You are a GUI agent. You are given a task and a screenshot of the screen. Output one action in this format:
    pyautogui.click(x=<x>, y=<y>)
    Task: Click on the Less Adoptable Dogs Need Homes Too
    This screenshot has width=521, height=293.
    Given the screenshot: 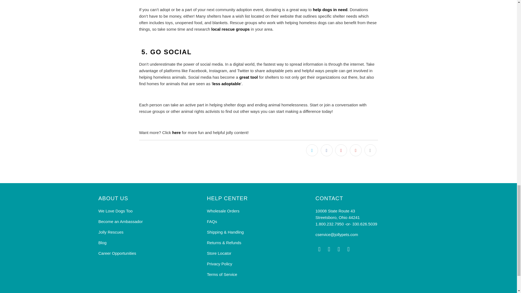 What is the action you would take?
    pyautogui.click(x=227, y=84)
    